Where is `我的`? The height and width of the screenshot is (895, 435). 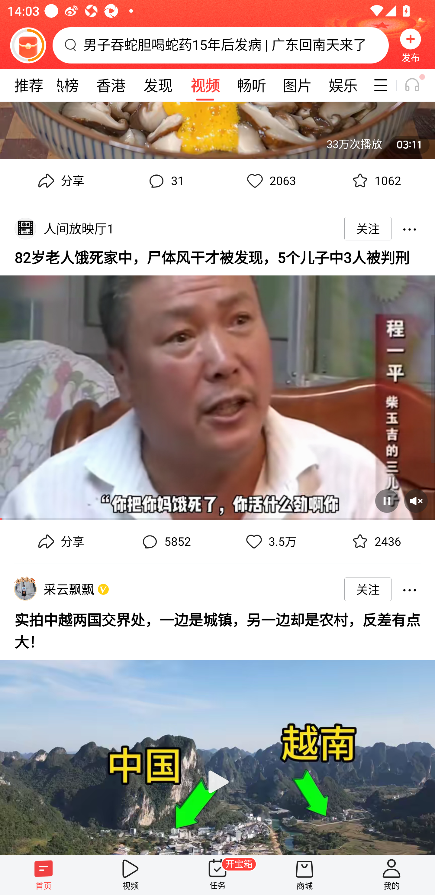
我的 is located at coordinates (391, 875).